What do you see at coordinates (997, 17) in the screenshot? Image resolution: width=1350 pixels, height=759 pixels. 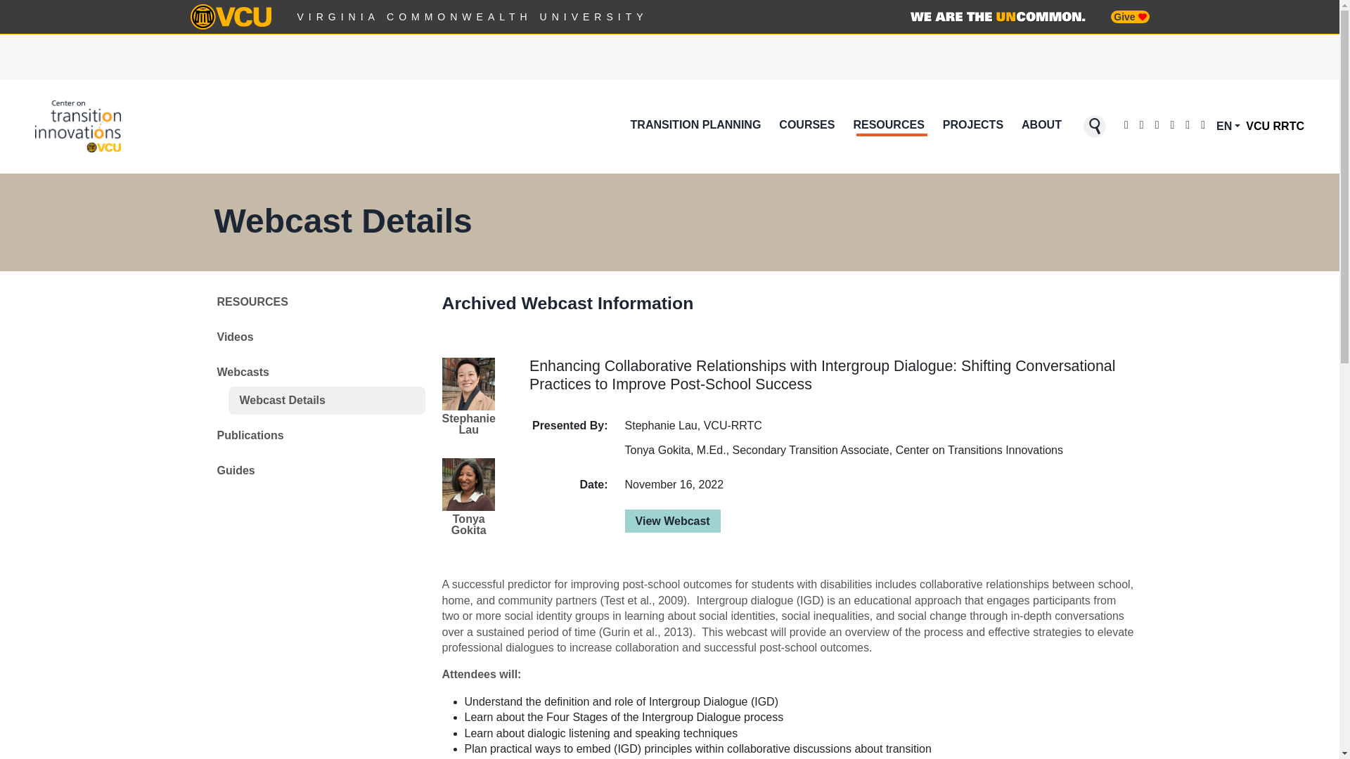 I see `We are the UNCOMMON.` at bounding box center [997, 17].